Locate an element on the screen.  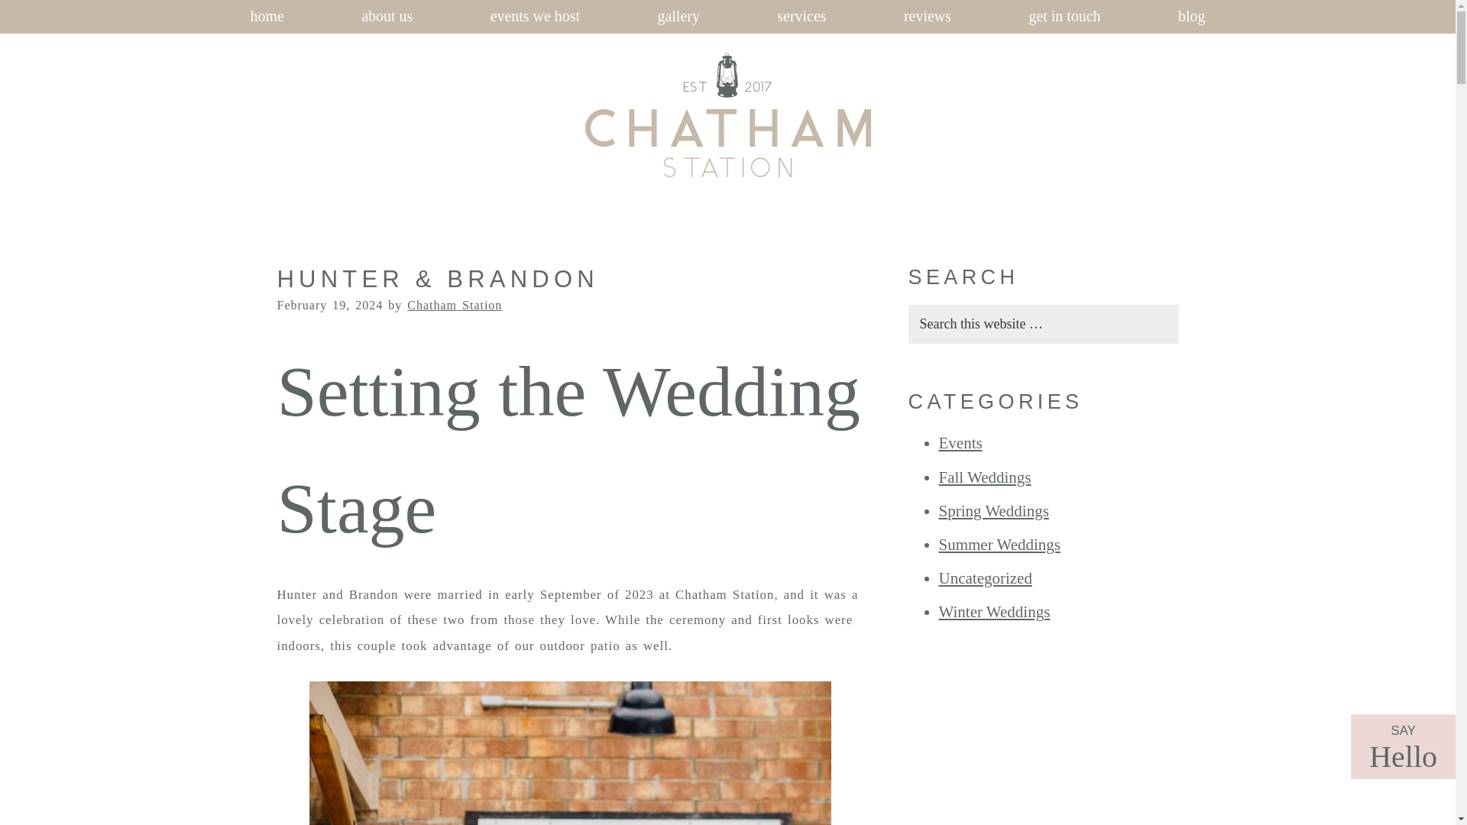
reviews is located at coordinates (927, 17).